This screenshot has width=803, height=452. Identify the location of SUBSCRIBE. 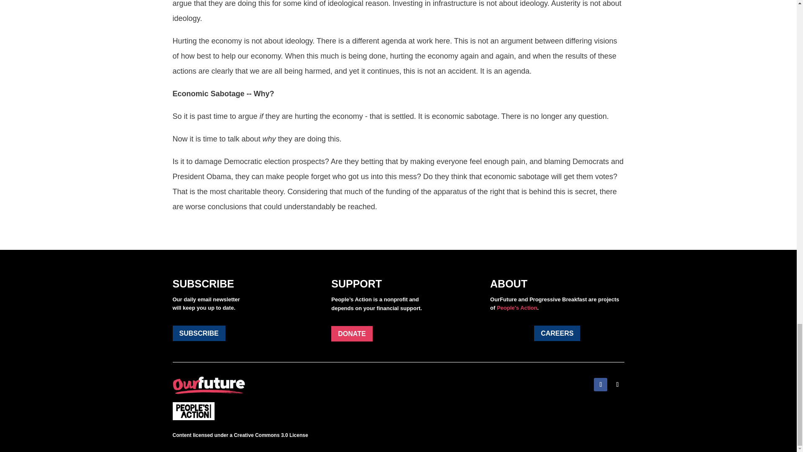
(198, 333).